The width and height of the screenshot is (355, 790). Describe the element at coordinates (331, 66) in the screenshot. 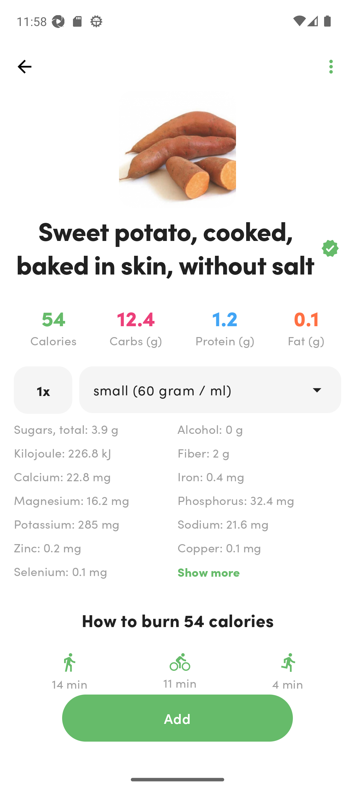

I see `top_left_action` at that location.